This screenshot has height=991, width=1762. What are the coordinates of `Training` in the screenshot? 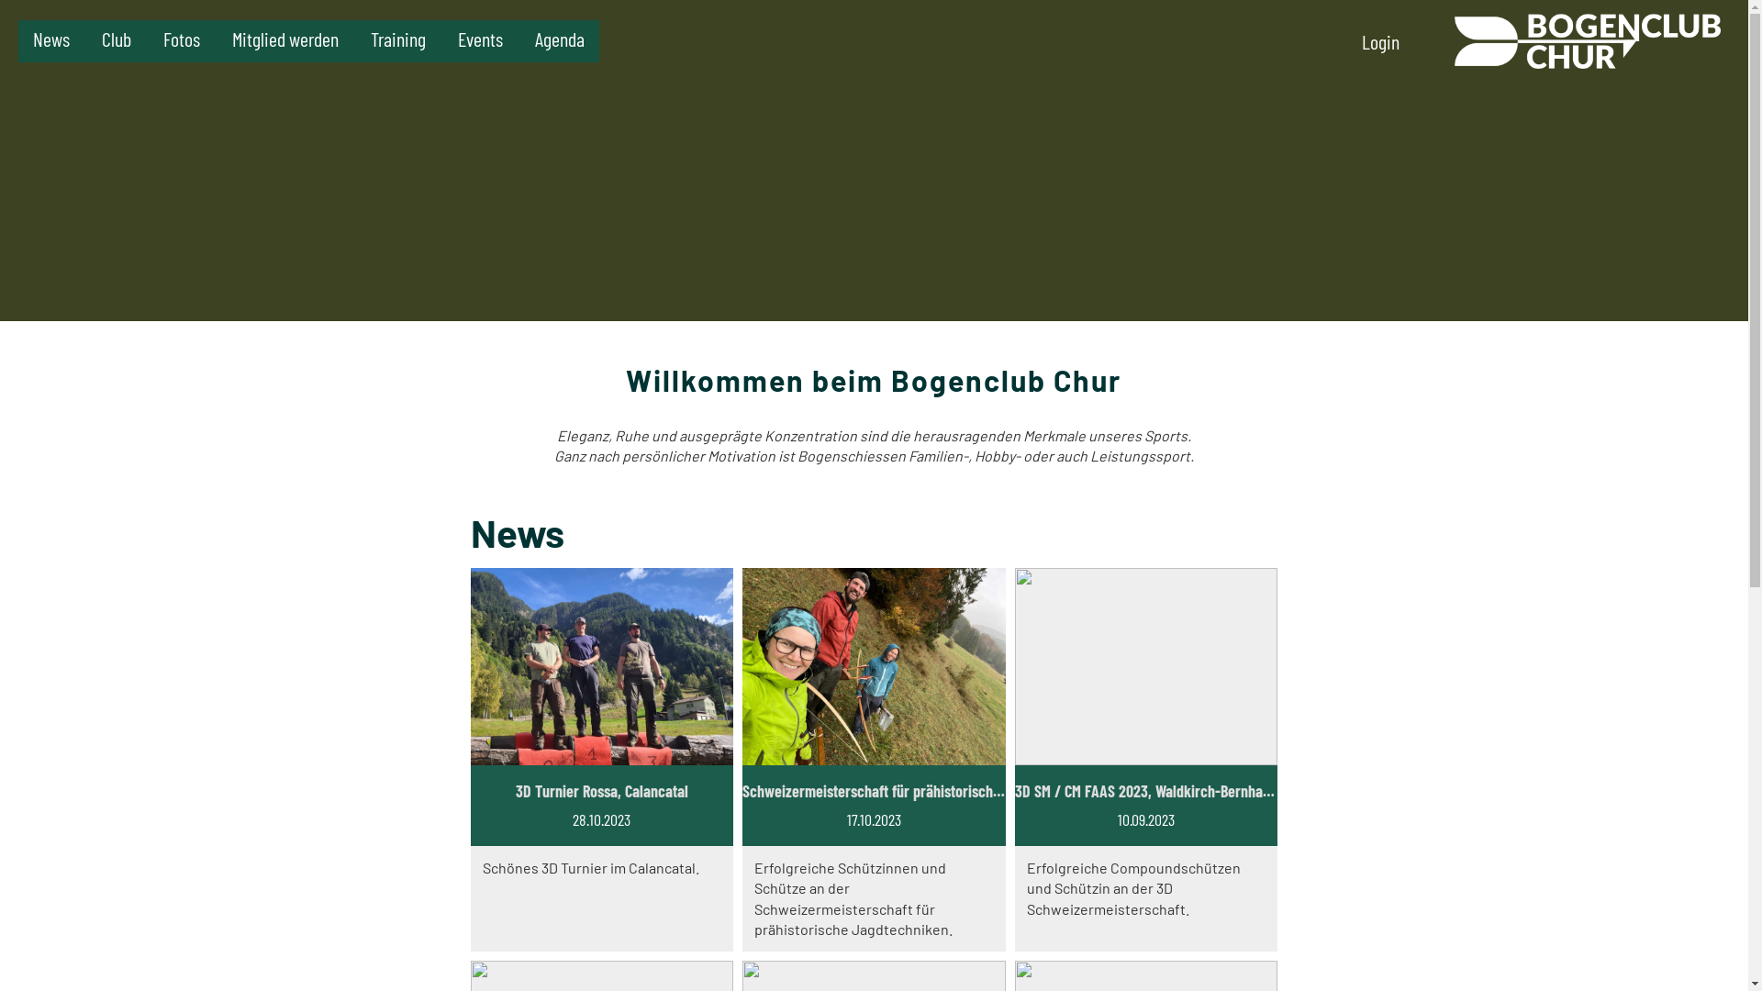 It's located at (398, 39).